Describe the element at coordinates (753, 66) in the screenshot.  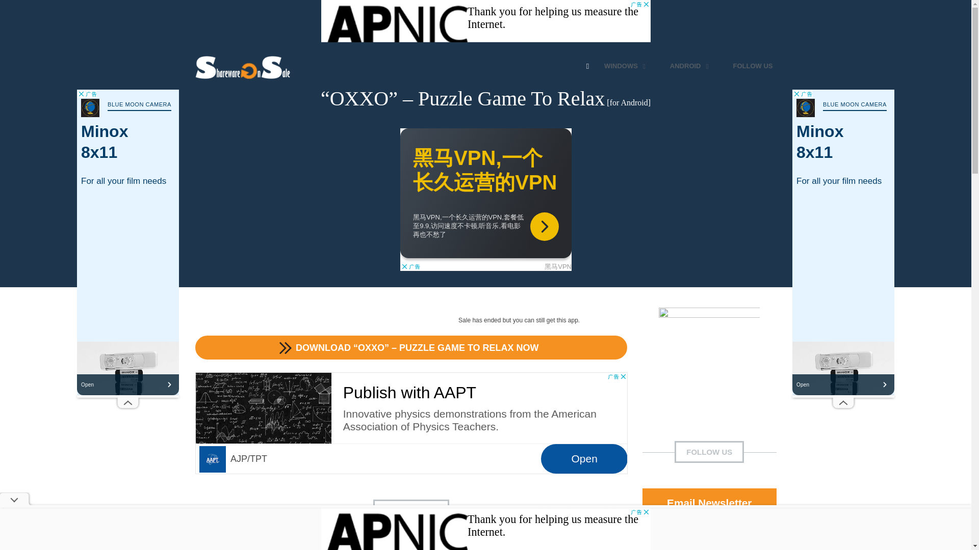
I see `FOLLOW US` at that location.